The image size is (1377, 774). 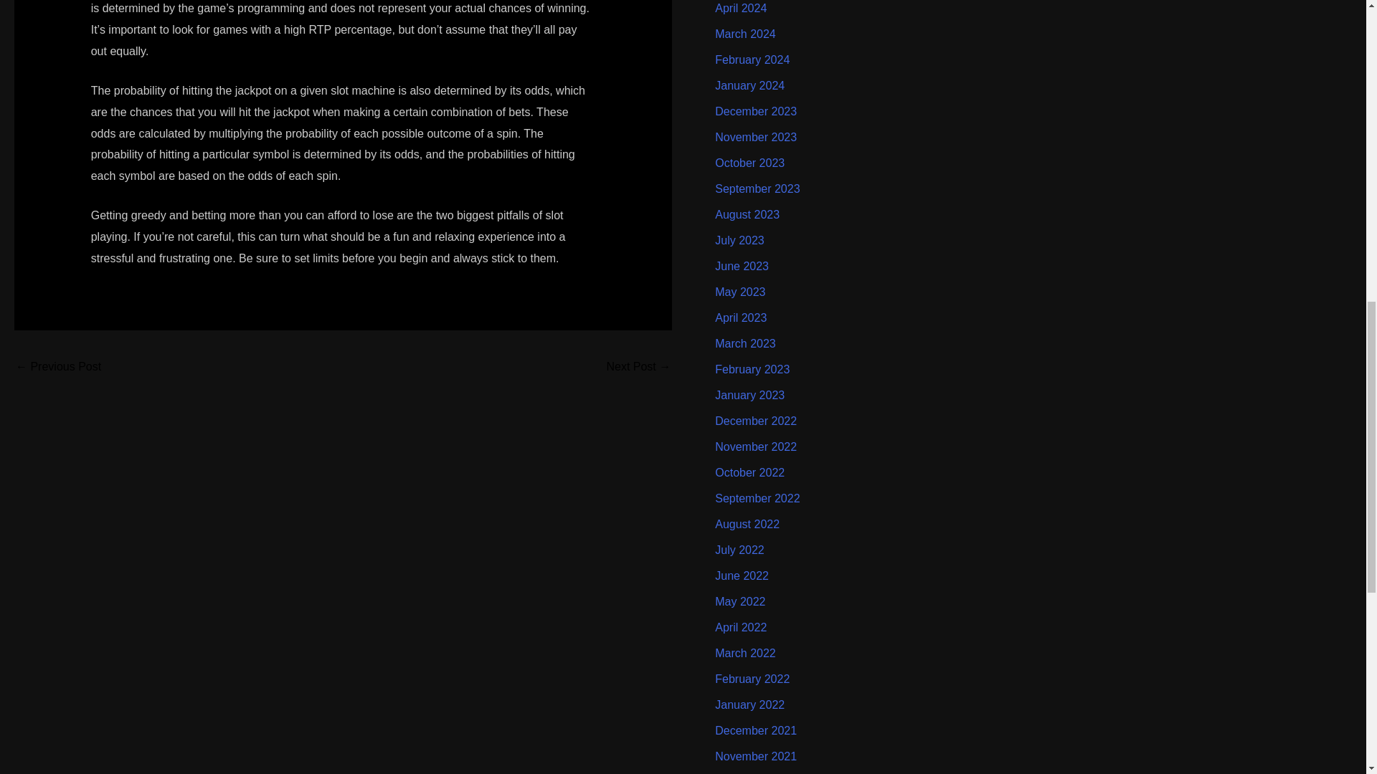 What do you see at coordinates (745, 34) in the screenshot?
I see `March 2024` at bounding box center [745, 34].